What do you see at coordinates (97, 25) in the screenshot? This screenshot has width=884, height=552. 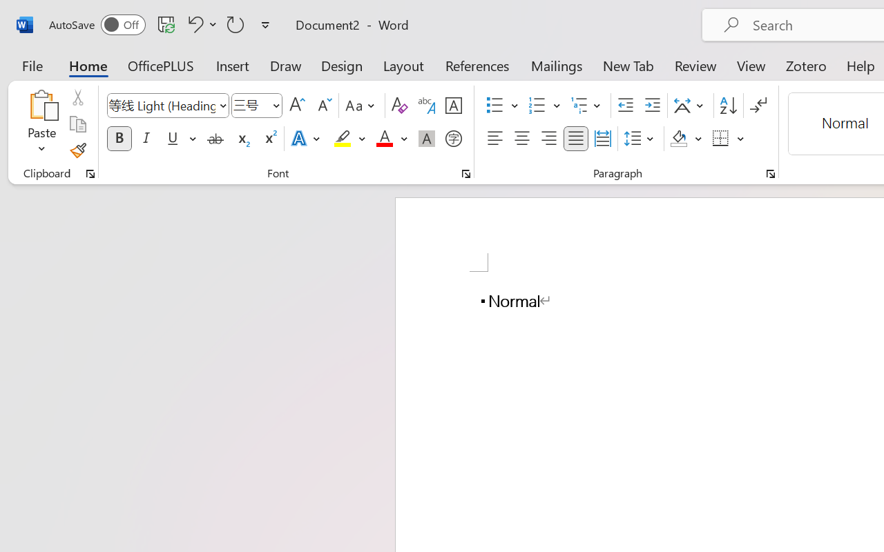 I see `AutoSave` at bounding box center [97, 25].